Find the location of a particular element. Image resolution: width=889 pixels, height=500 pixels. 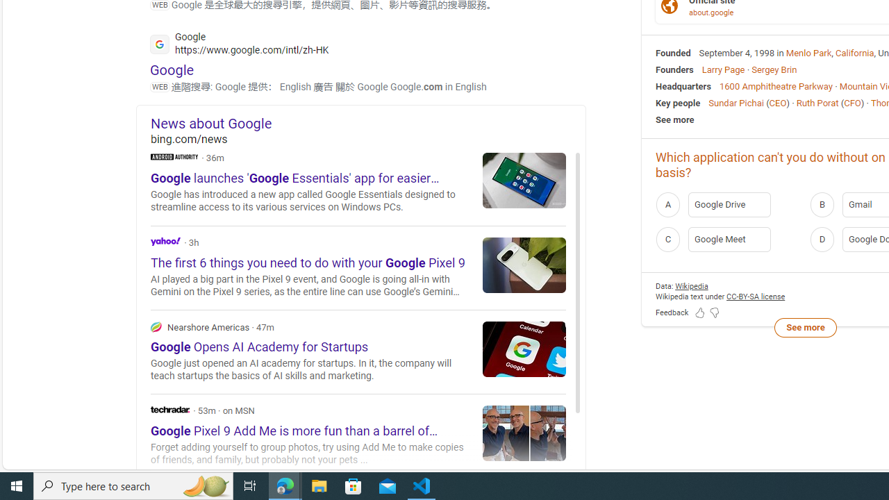

Nearshore Americas is located at coordinates (358, 351).